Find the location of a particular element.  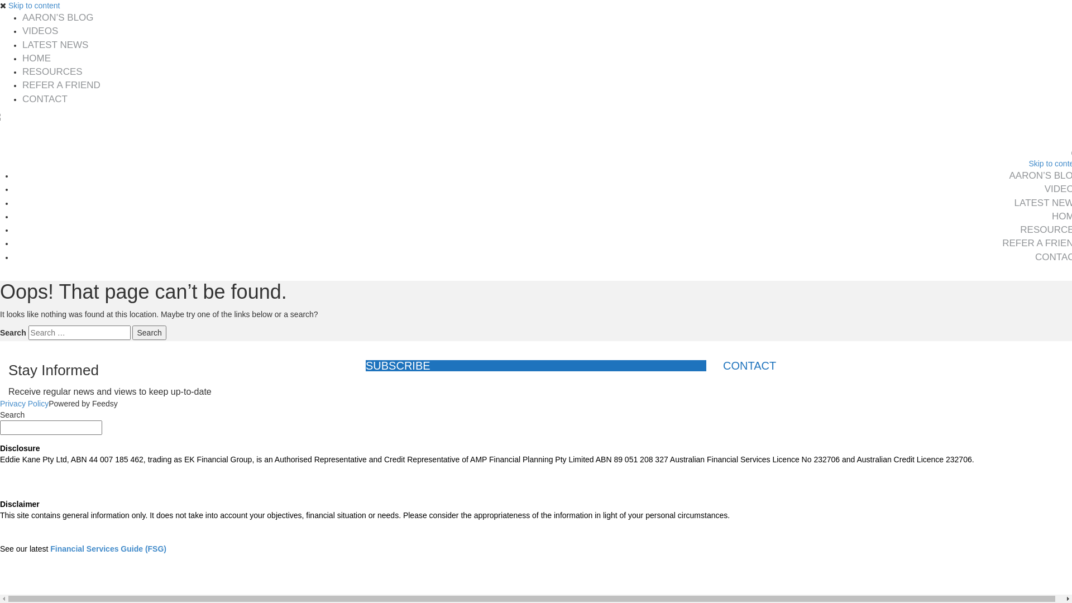

VIDEOS is located at coordinates (40, 31).